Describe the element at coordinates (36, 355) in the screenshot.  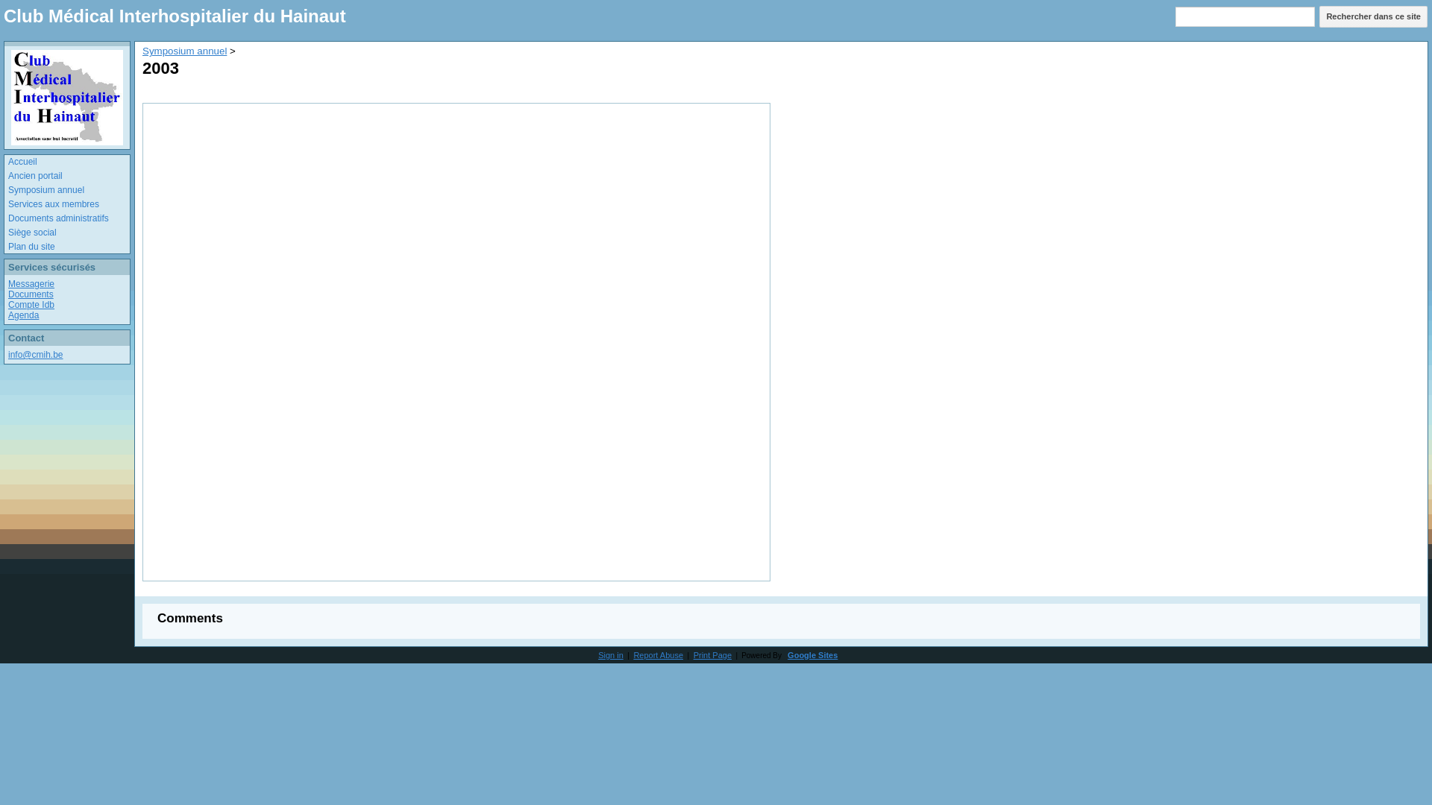
I see `info@cmih.be` at that location.